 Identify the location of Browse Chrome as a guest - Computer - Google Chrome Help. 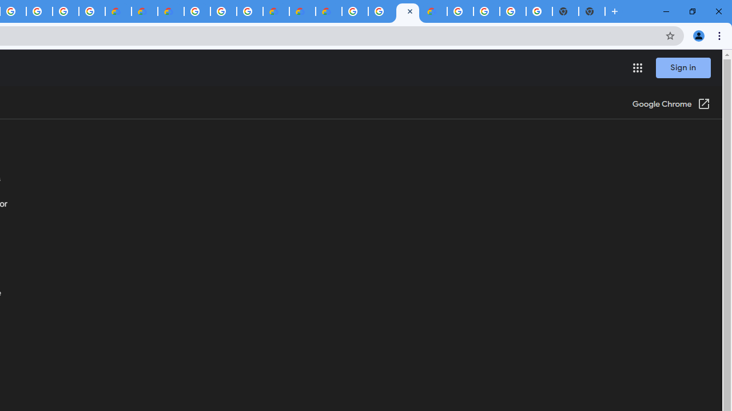
(381, 11).